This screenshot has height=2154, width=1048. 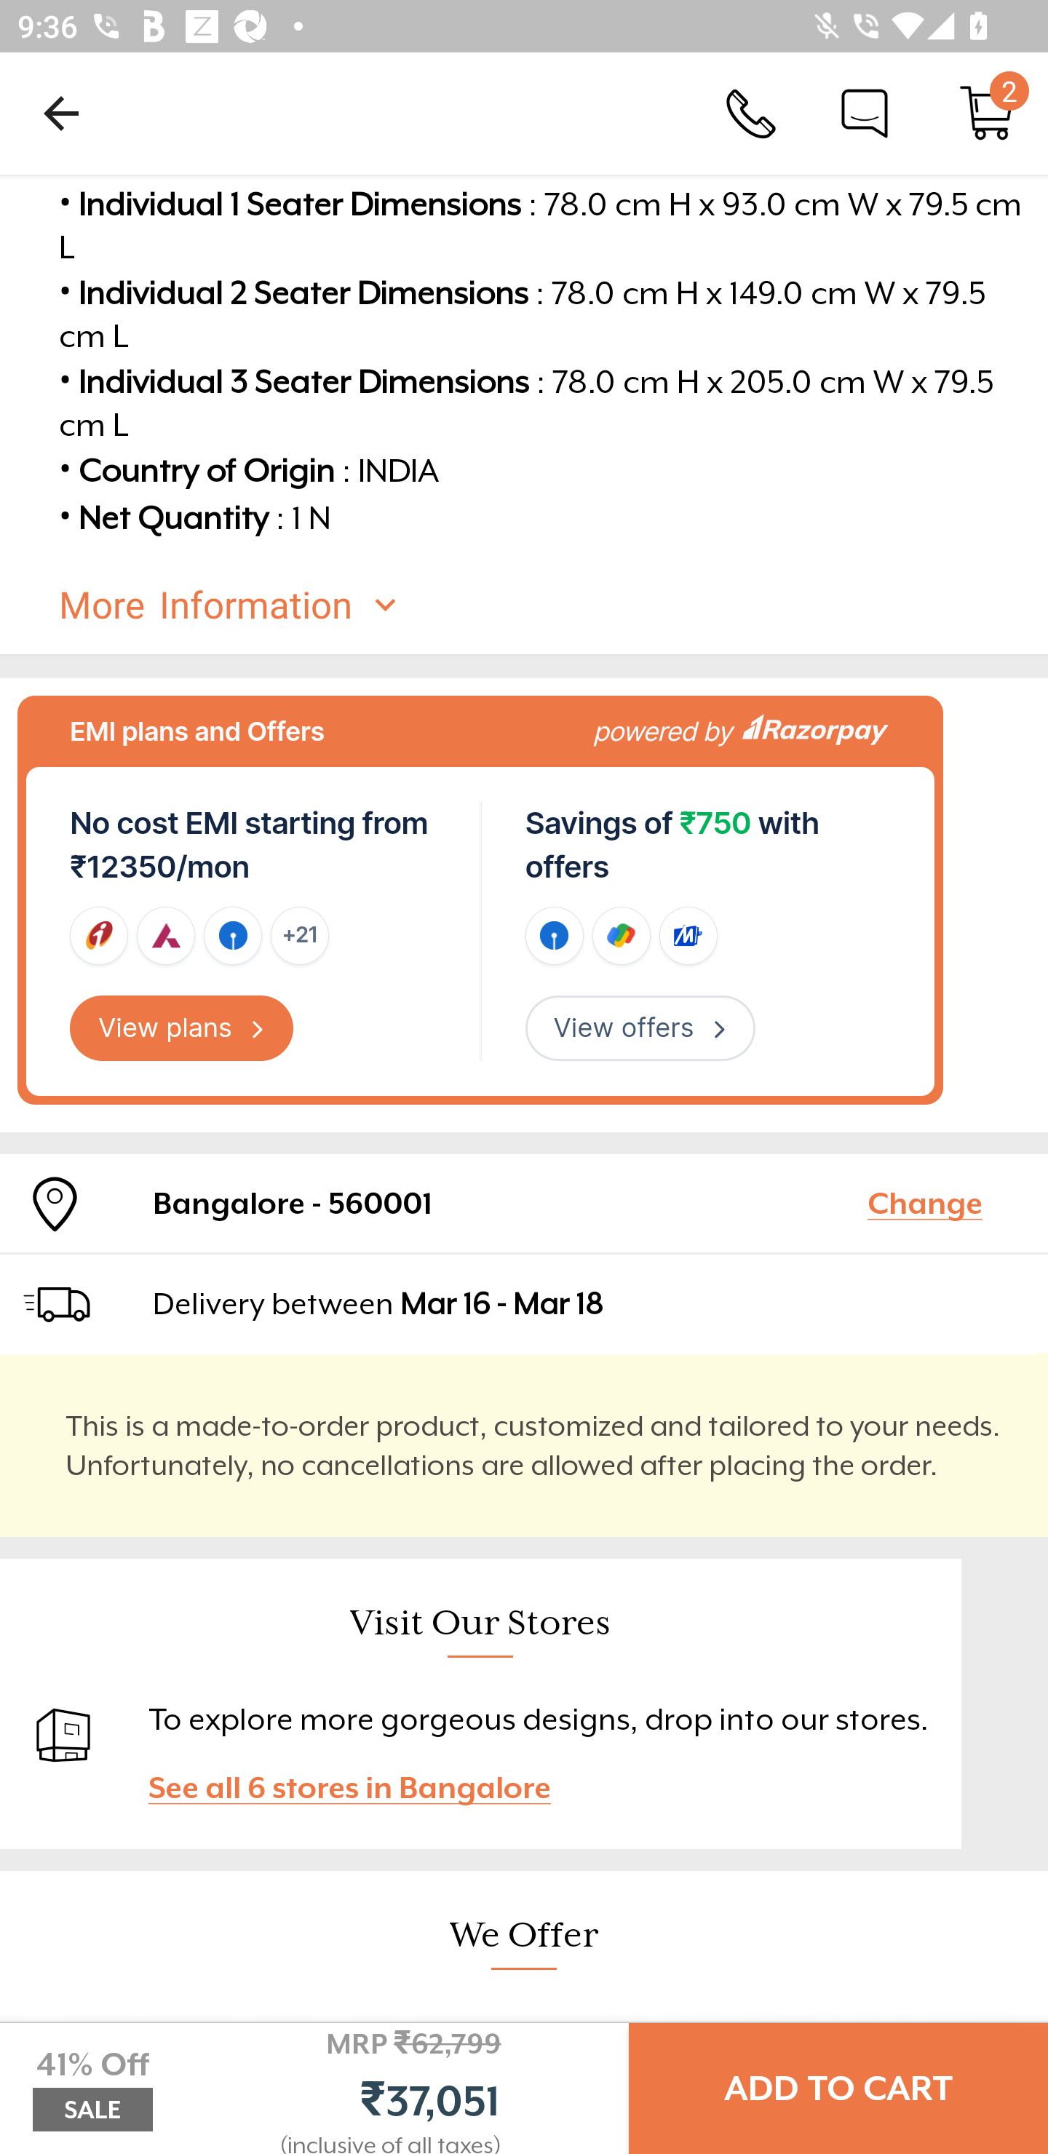 I want to click on More Information , so click(x=545, y=606).